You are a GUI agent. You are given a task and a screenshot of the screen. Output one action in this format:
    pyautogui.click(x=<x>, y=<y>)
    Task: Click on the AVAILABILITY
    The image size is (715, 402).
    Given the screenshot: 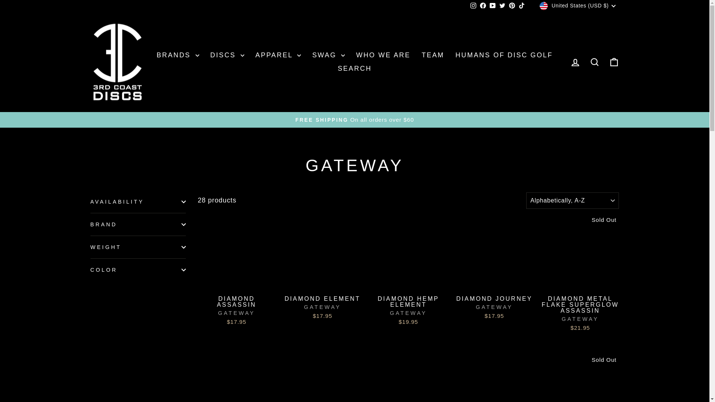 What is the action you would take?
    pyautogui.click(x=138, y=202)
    